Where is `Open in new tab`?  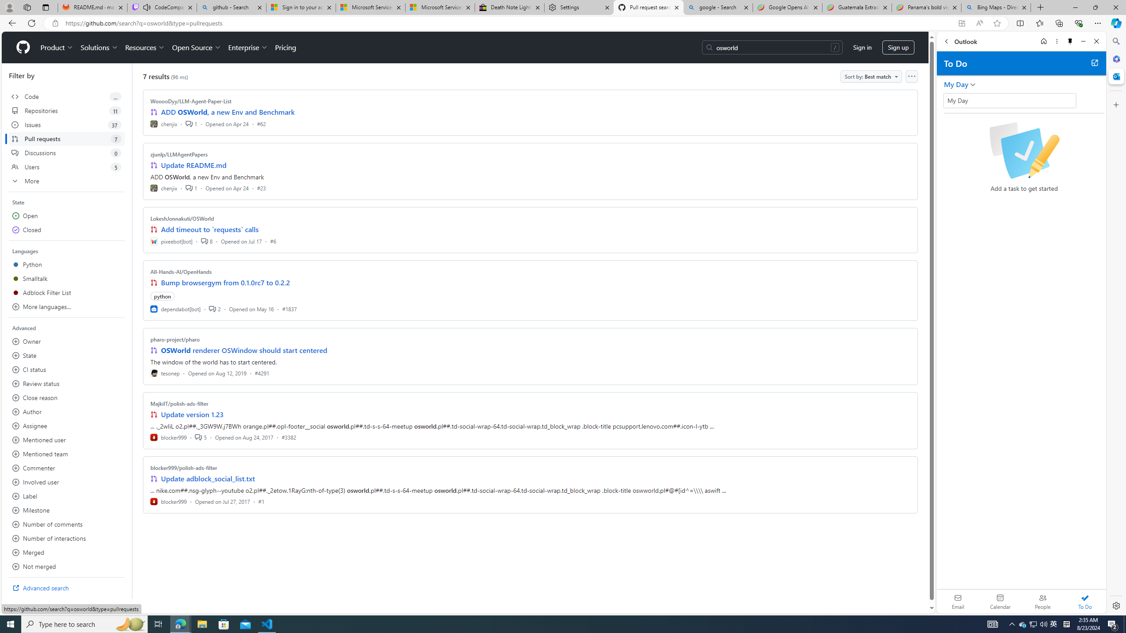
Open in new tab is located at coordinates (1094, 62).